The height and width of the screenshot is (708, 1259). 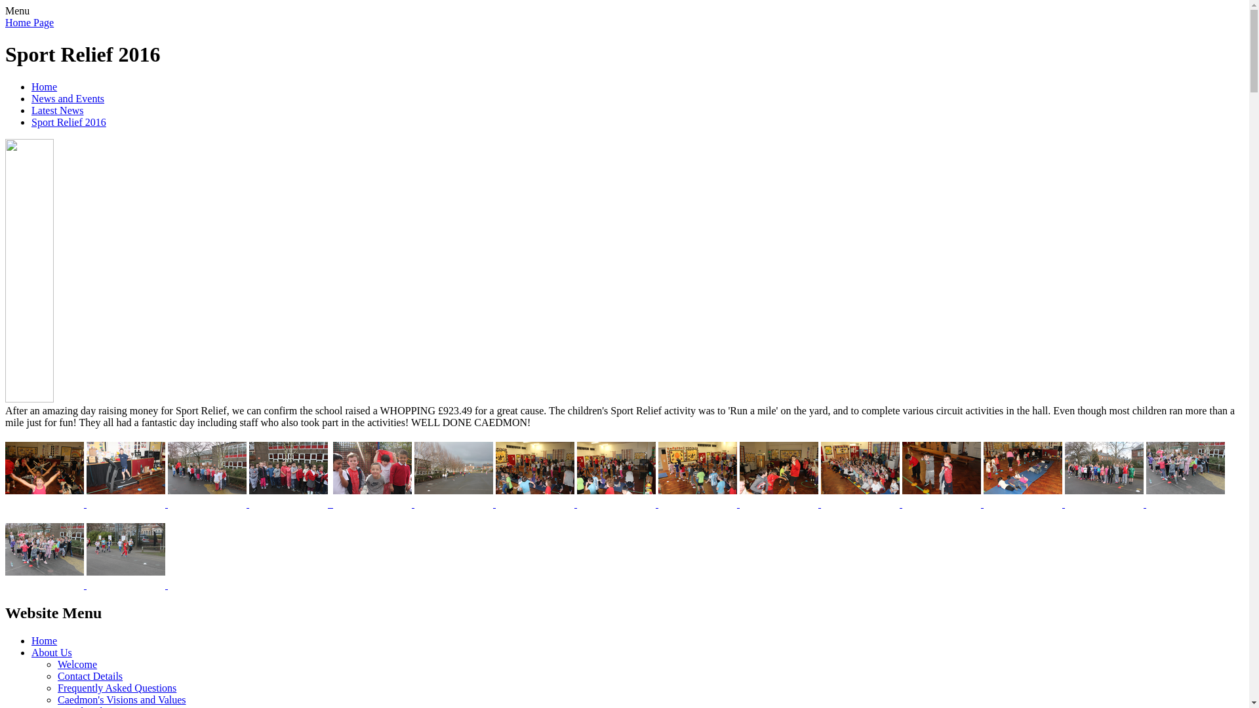 I want to click on Welcome, so click(x=77, y=664).